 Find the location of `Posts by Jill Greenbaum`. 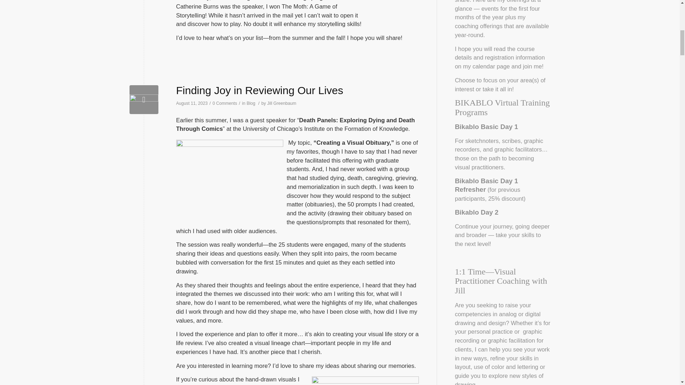

Posts by Jill Greenbaum is located at coordinates (282, 103).